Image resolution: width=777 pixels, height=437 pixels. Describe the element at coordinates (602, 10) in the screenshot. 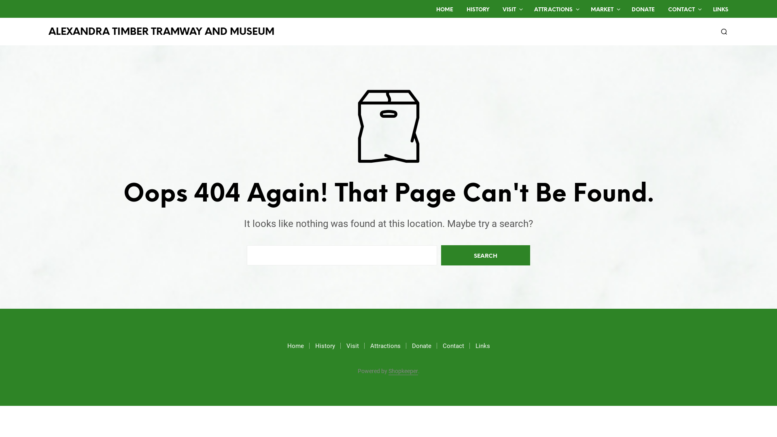

I see `MARKET` at that location.